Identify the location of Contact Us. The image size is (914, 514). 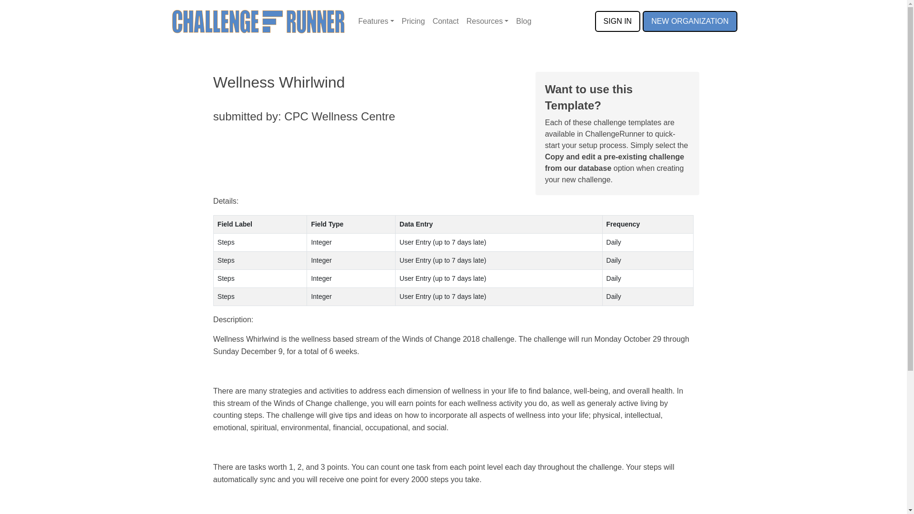
(446, 21).